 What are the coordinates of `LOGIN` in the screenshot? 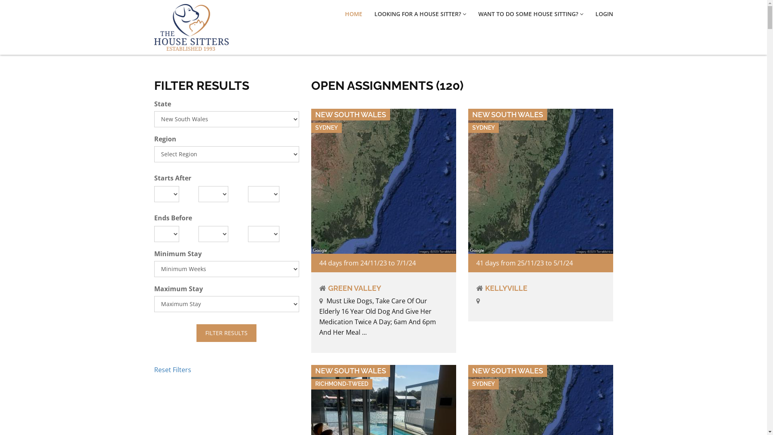 It's located at (604, 14).